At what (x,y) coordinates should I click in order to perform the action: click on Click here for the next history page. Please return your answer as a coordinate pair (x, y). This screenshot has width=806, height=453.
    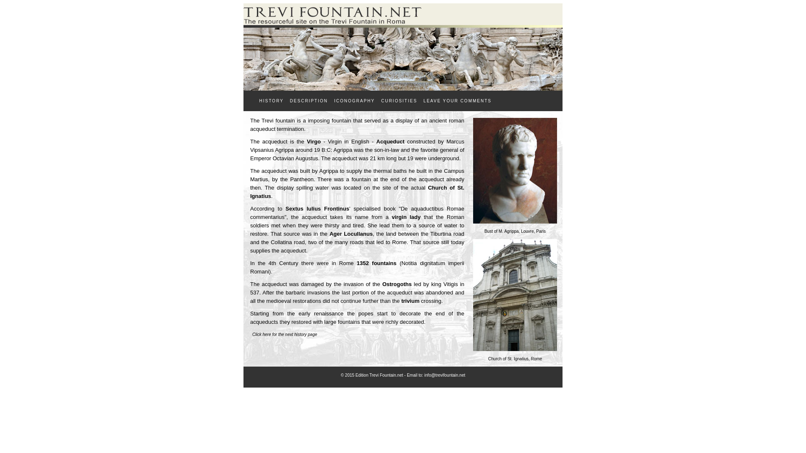
    Looking at the image, I should click on (285, 334).